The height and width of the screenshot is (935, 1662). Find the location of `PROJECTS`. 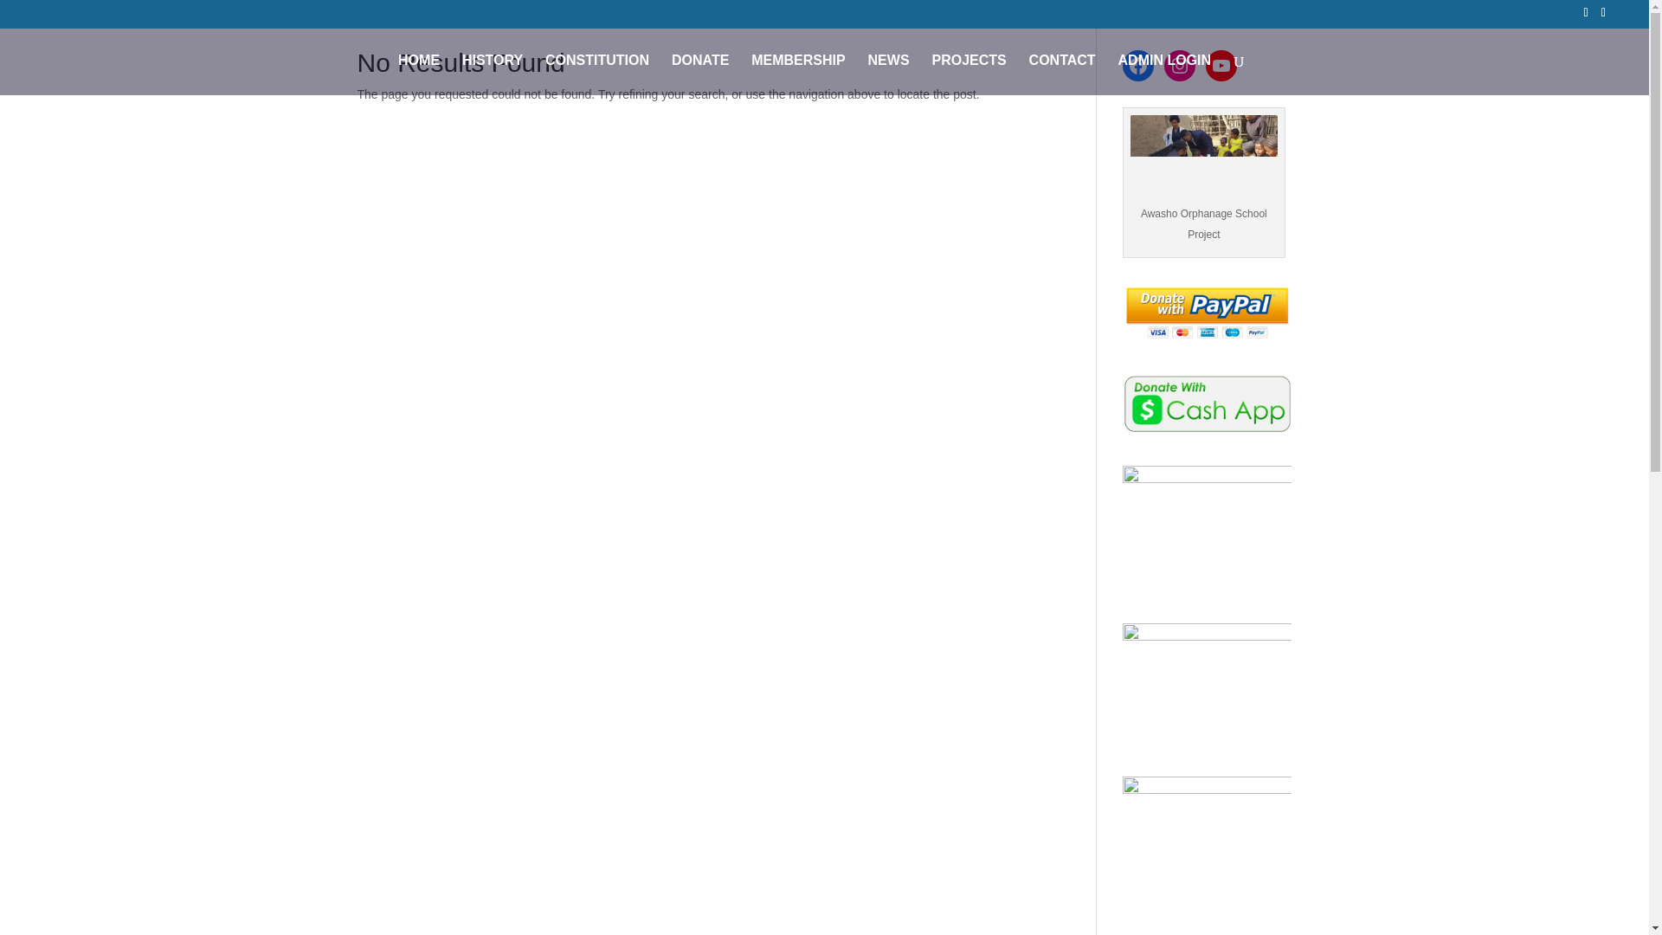

PROJECTS is located at coordinates (968, 74).